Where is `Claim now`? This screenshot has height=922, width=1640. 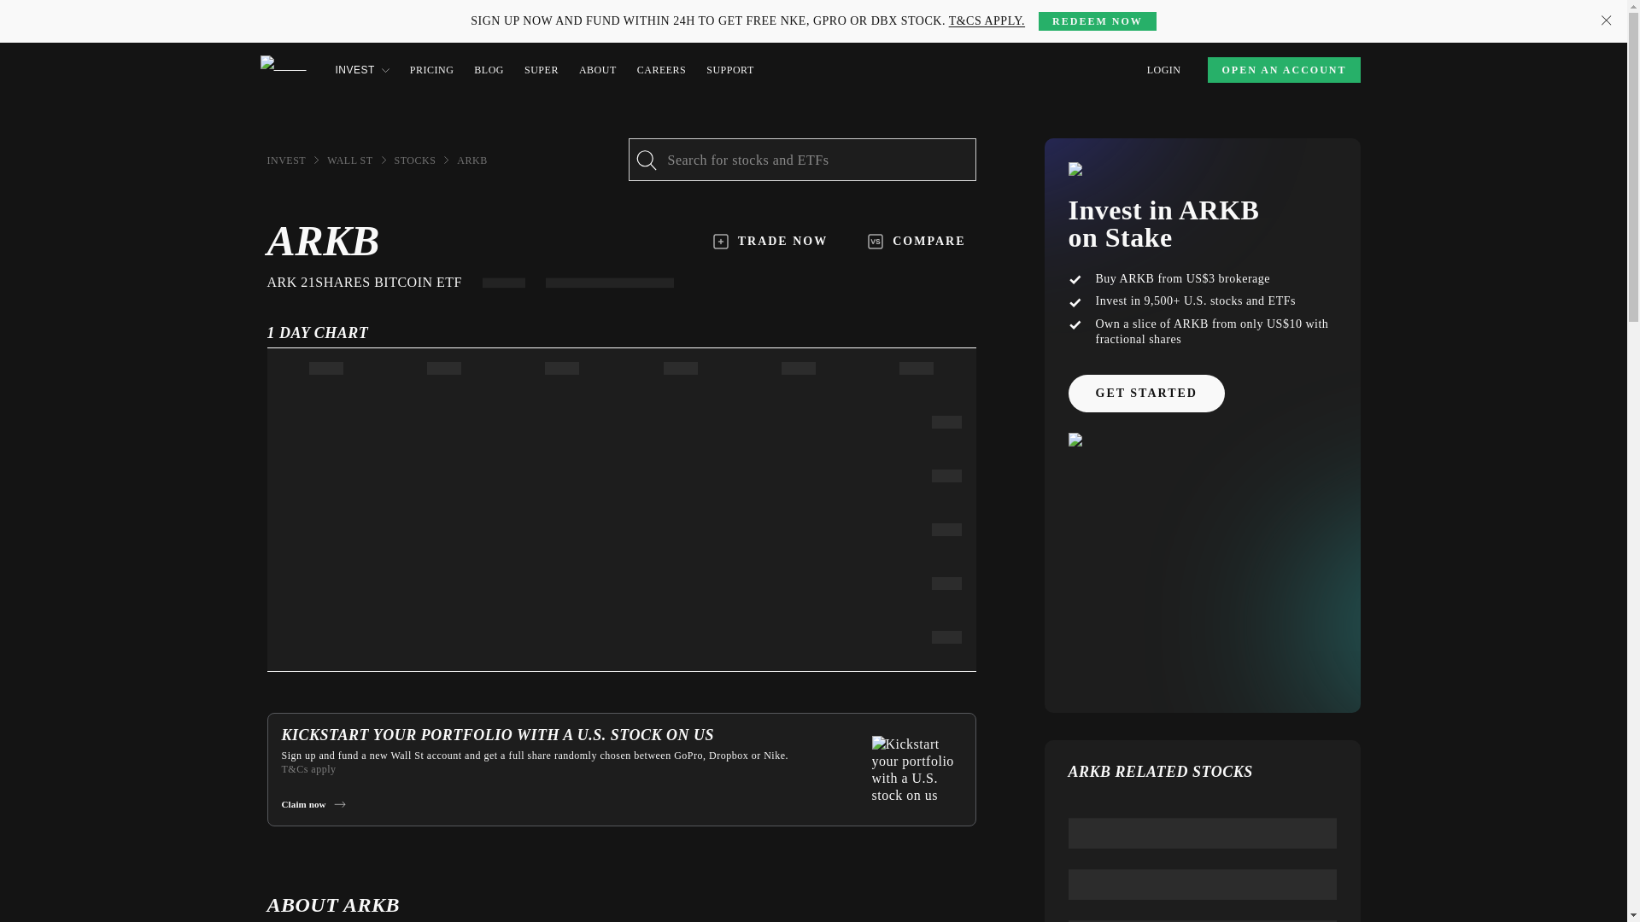 Claim now is located at coordinates (313, 804).